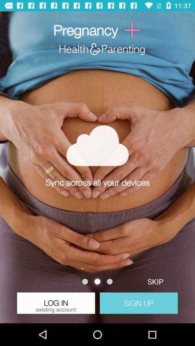 This screenshot has width=195, height=346. I want to click on press sign up item, so click(139, 303).